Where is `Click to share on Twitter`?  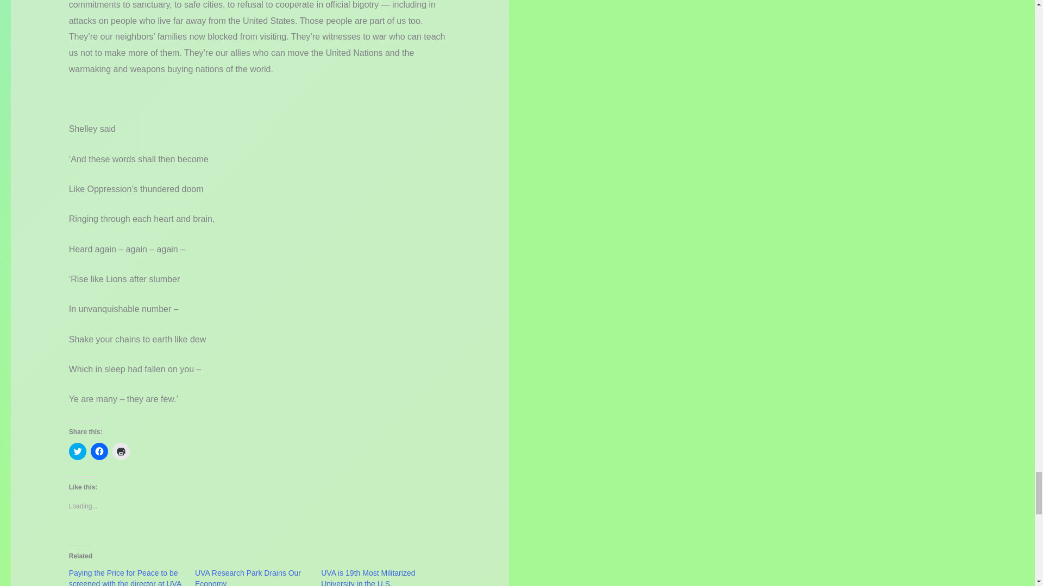
Click to share on Twitter is located at coordinates (77, 451).